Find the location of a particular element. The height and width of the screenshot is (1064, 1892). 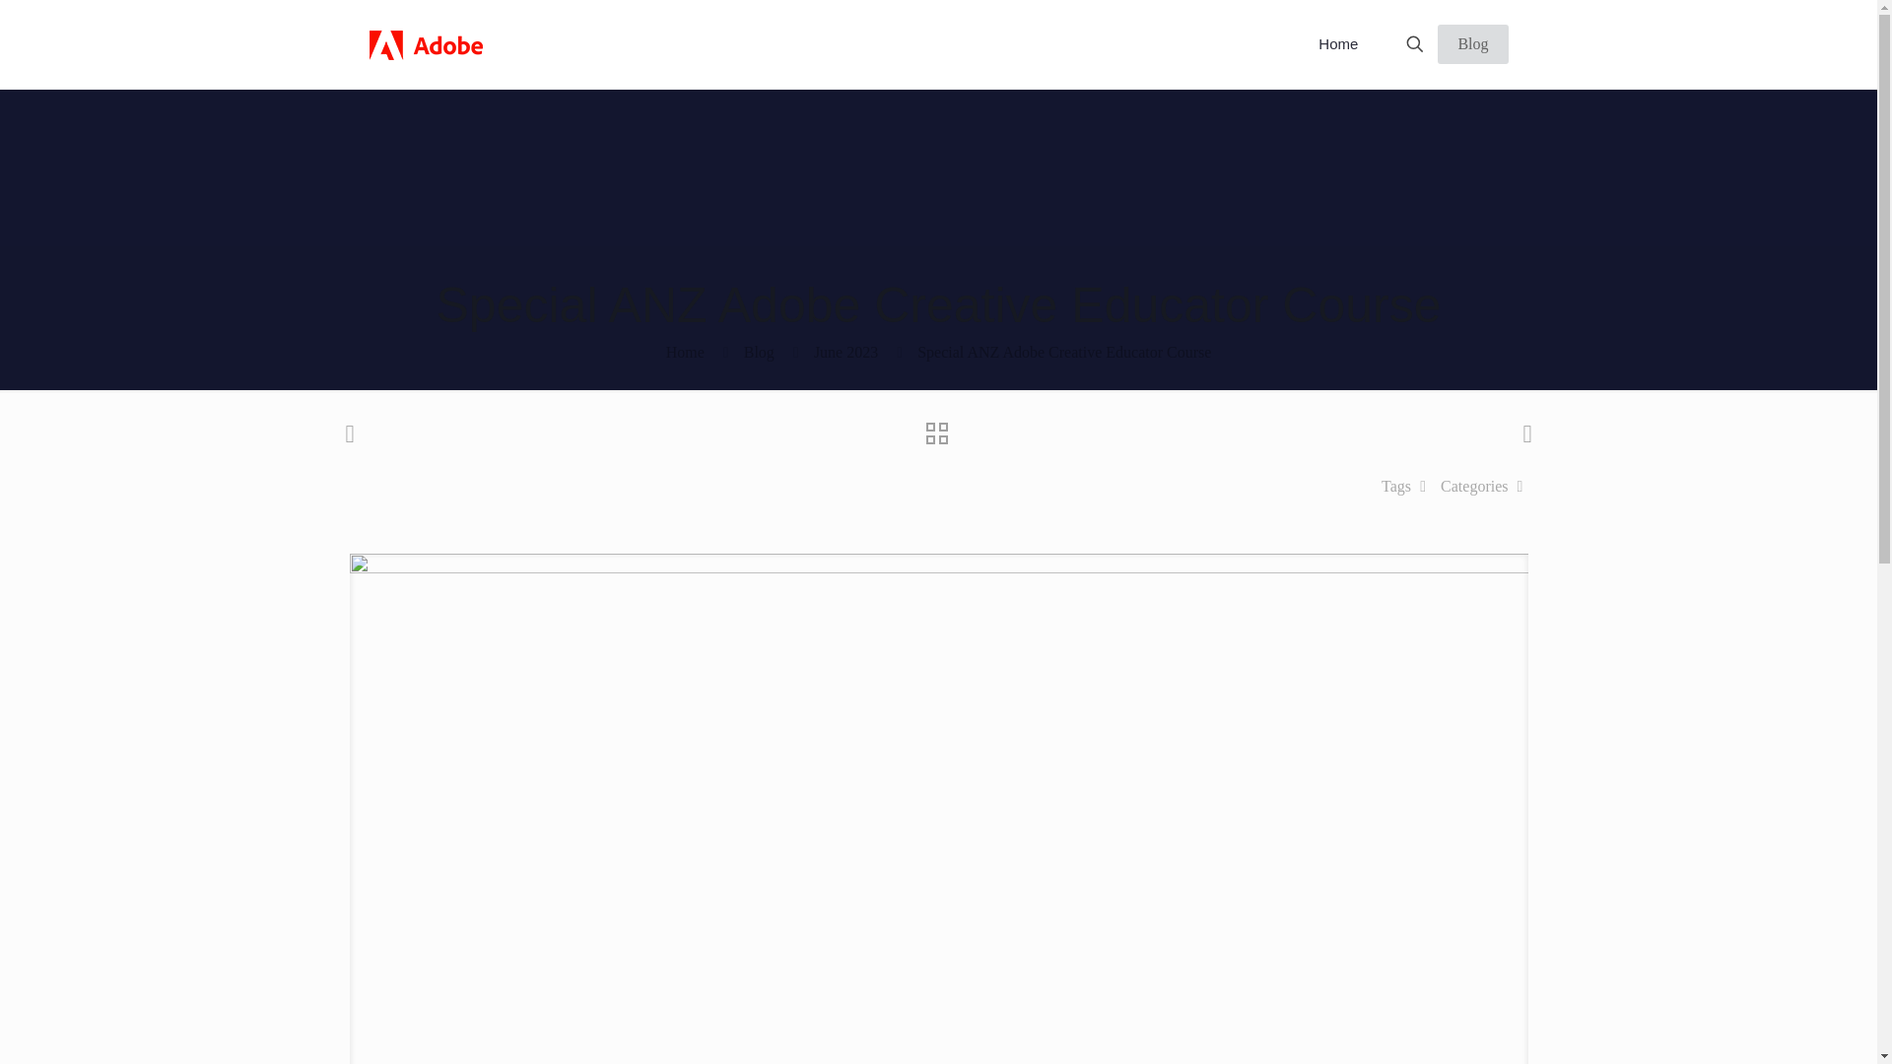

Blog is located at coordinates (759, 352).